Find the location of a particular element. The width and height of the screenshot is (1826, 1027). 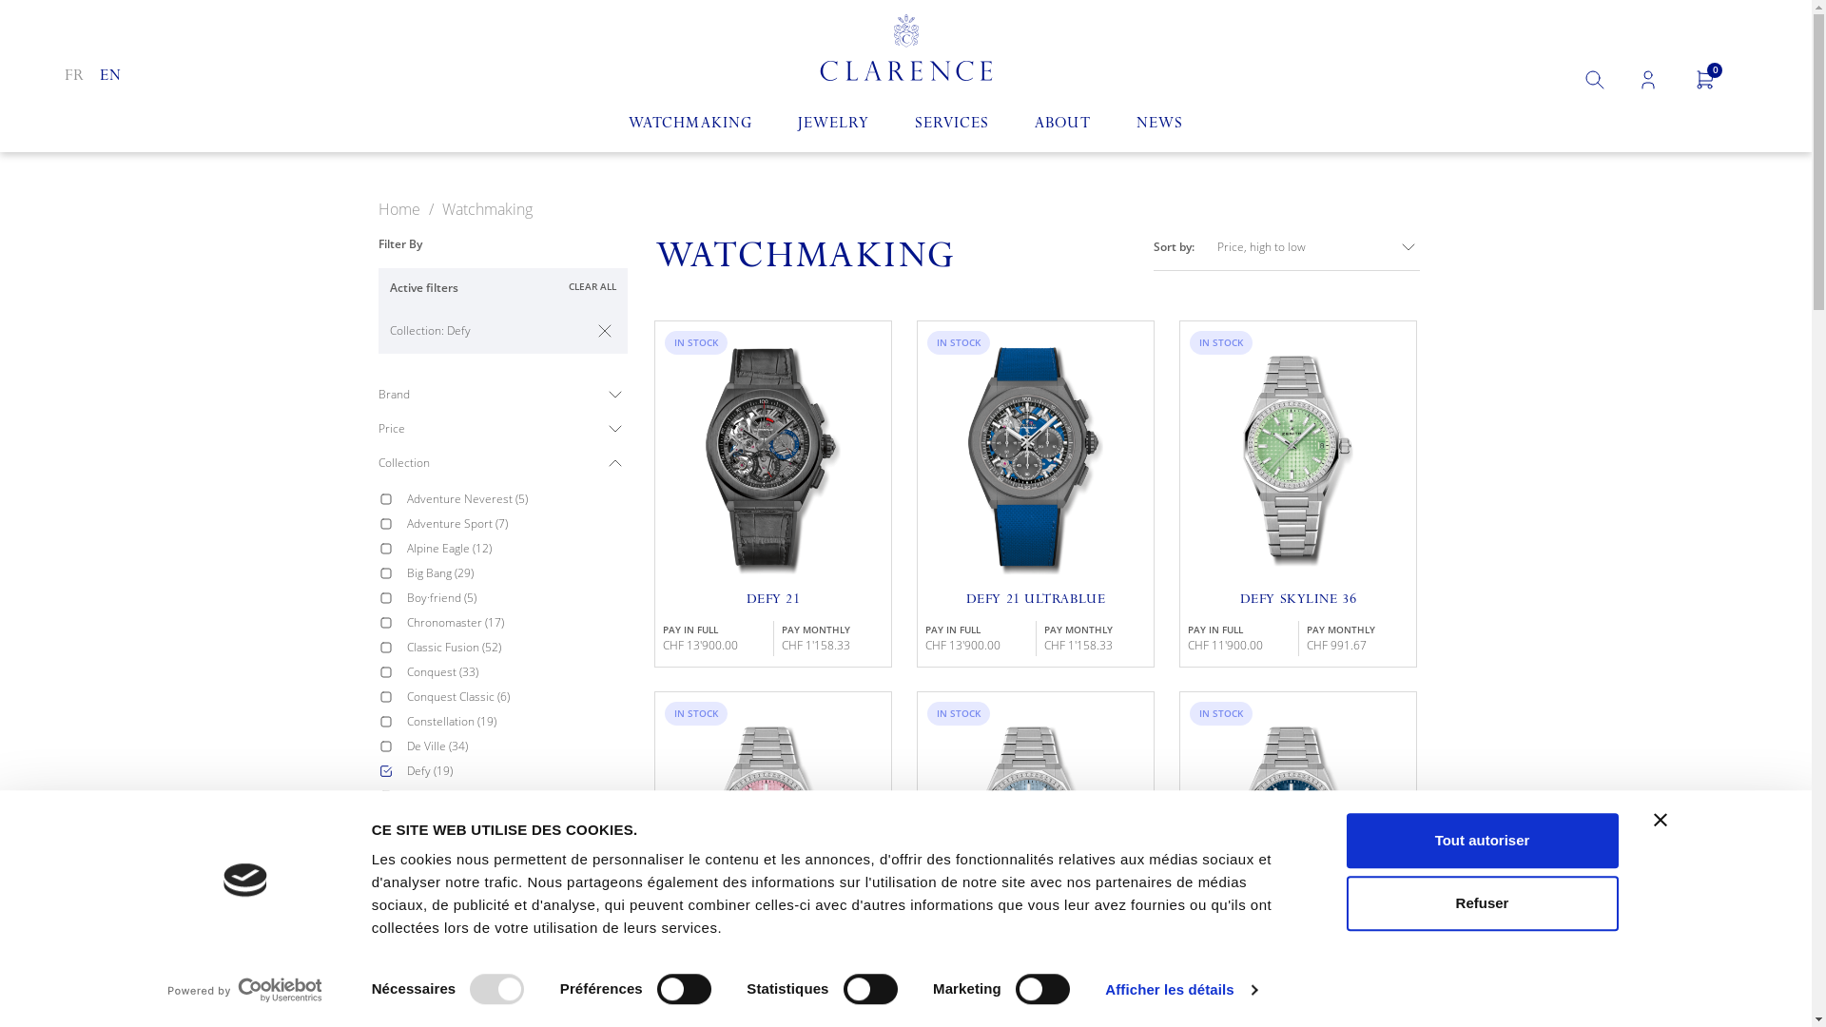

NEWS is located at coordinates (1160, 126).